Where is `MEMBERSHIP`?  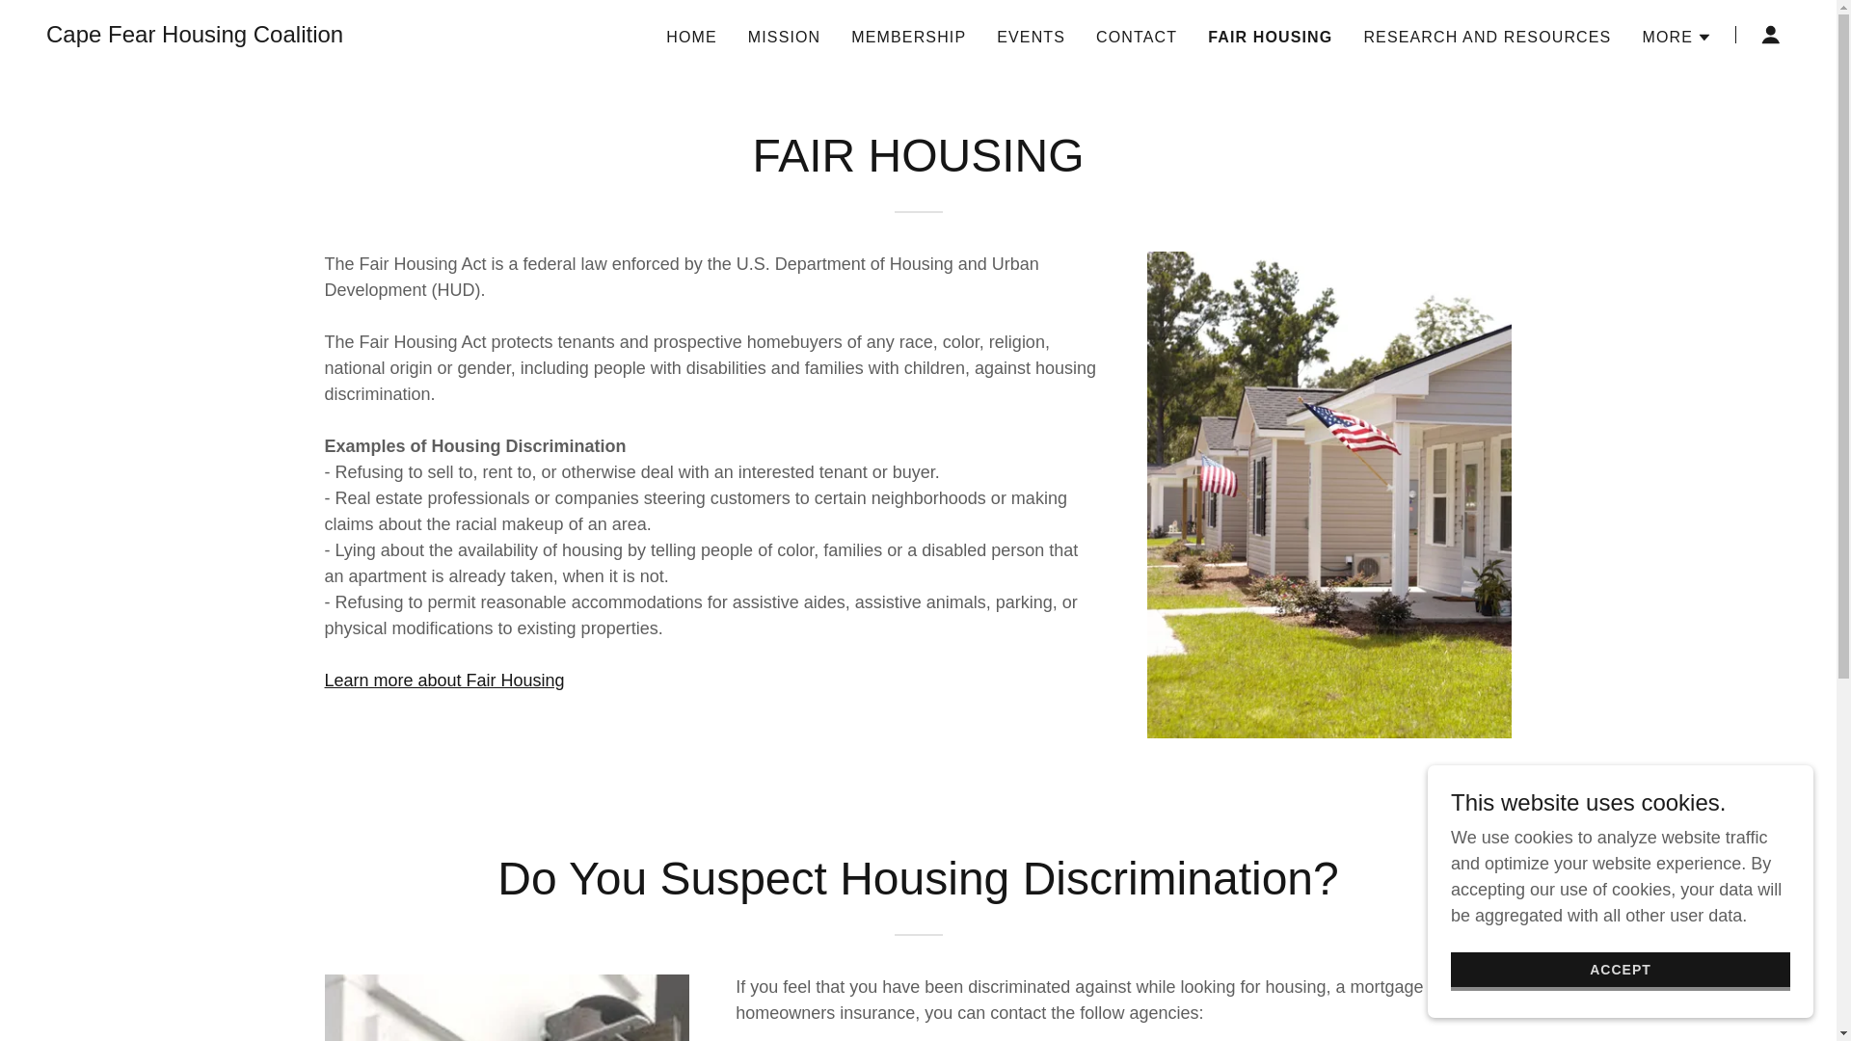
MEMBERSHIP is located at coordinates (908, 37).